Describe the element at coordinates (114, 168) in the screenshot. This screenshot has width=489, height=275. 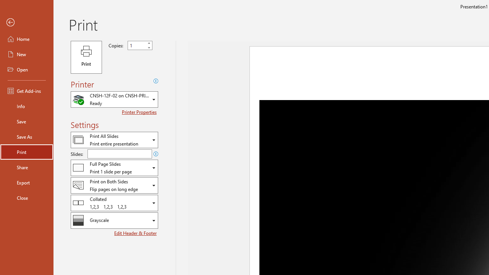
I see `Slides and Handouts` at that location.